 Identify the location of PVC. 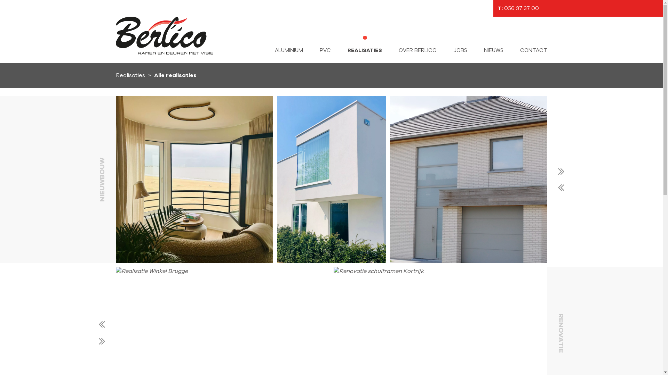
(325, 51).